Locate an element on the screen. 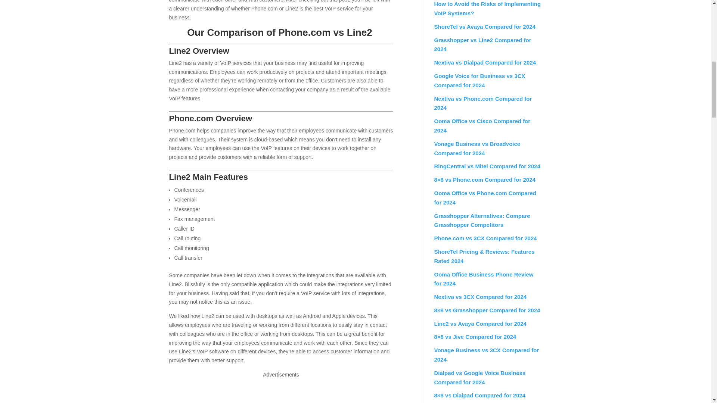 The width and height of the screenshot is (717, 403). How to Avoid the Risks of Implementing VoIP Systems? is located at coordinates (487, 9).